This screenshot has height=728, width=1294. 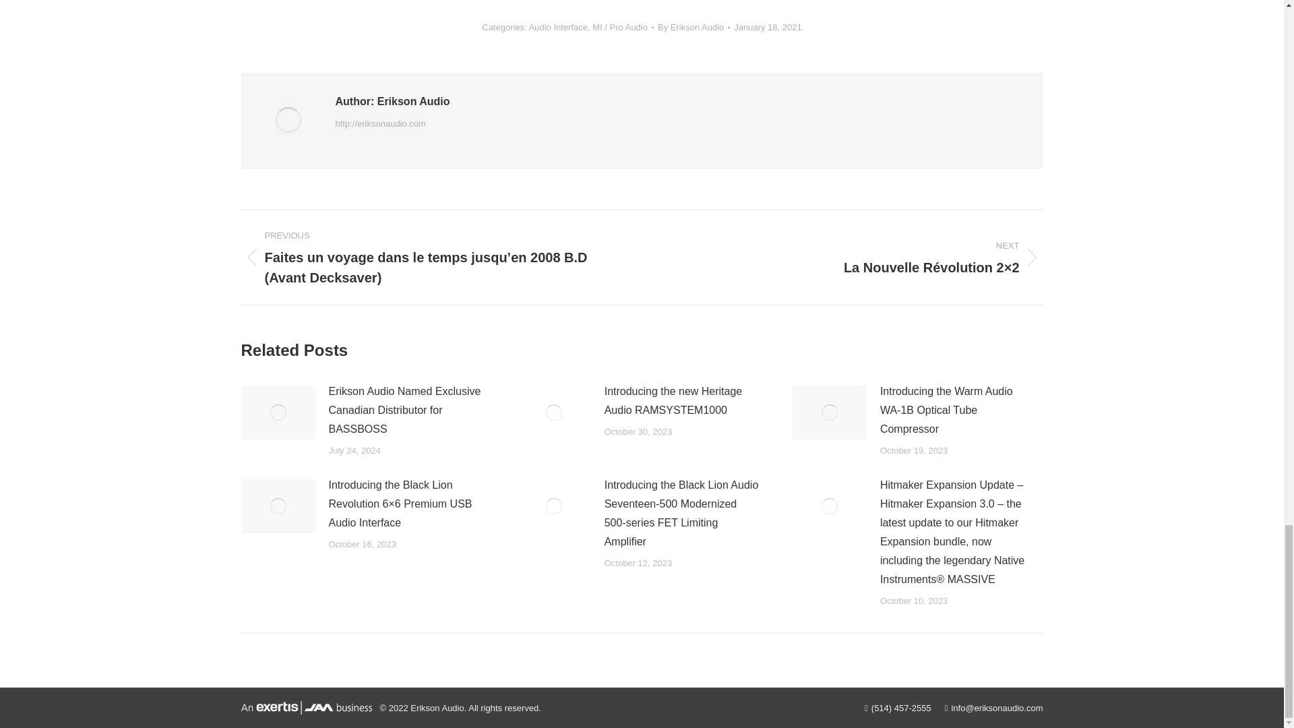 What do you see at coordinates (681, 401) in the screenshot?
I see `Introducing the new Heritage Audio RAMSYSTEM1000` at bounding box center [681, 401].